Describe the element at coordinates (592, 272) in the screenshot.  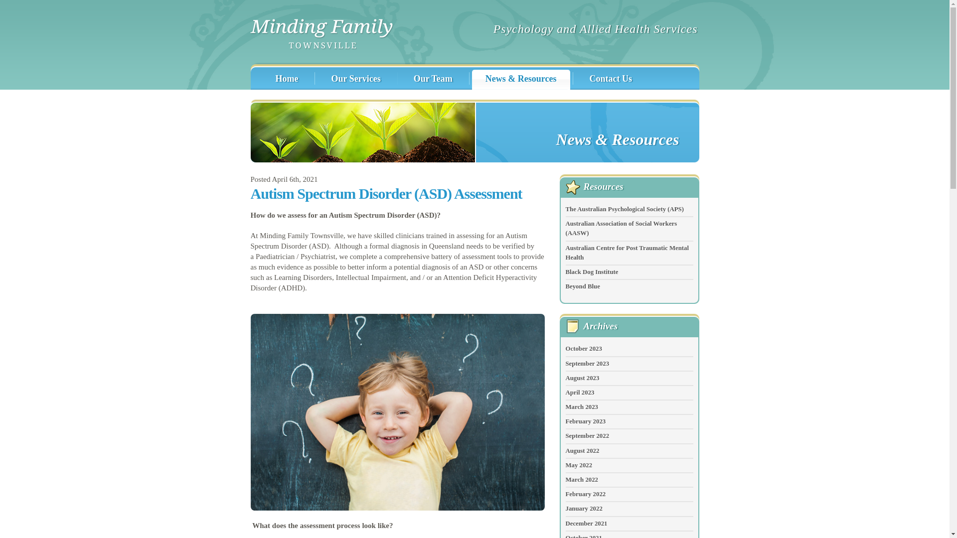
I see `Black Dog Institute` at that location.